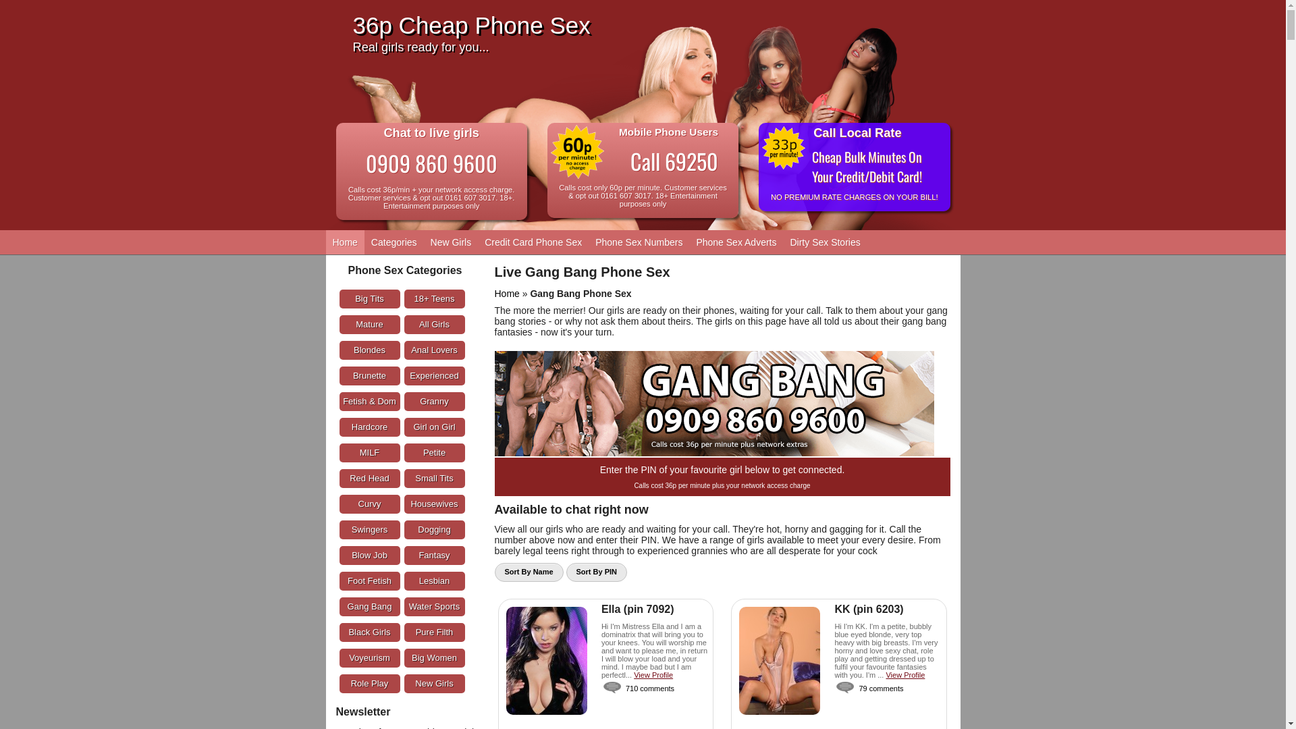 The width and height of the screenshot is (1296, 729). What do you see at coordinates (434, 658) in the screenshot?
I see `Big Women` at bounding box center [434, 658].